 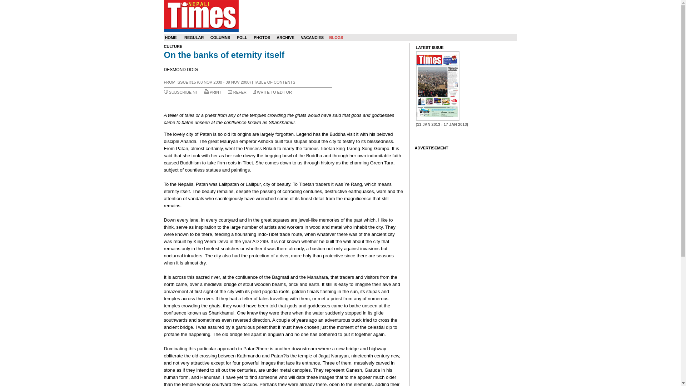 I want to click on PRINT, so click(x=216, y=92).